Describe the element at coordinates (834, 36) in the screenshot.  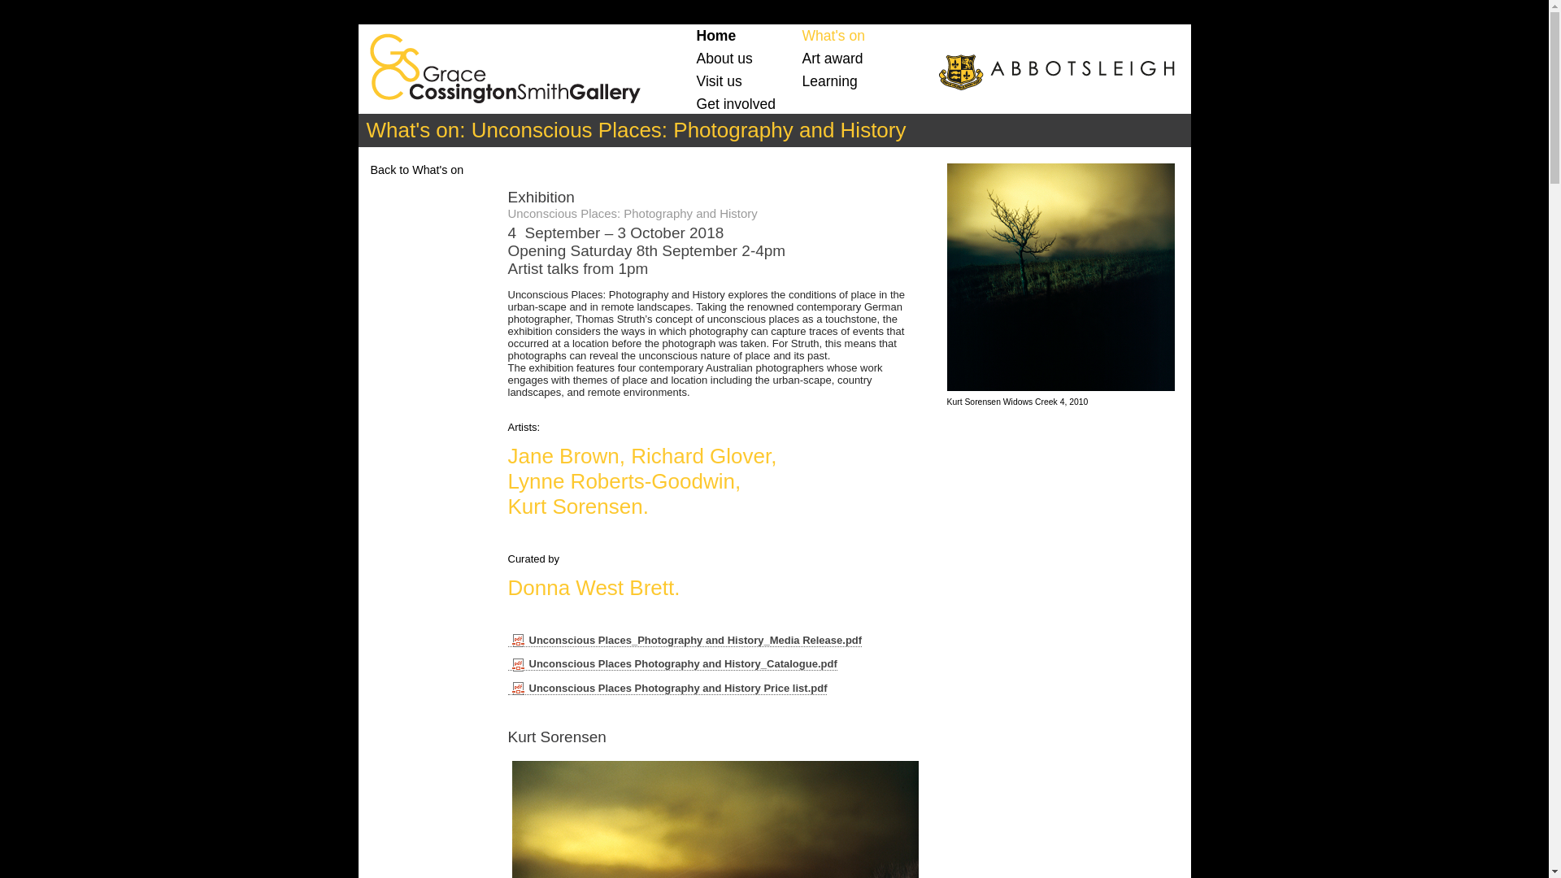
I see `What's on` at that location.